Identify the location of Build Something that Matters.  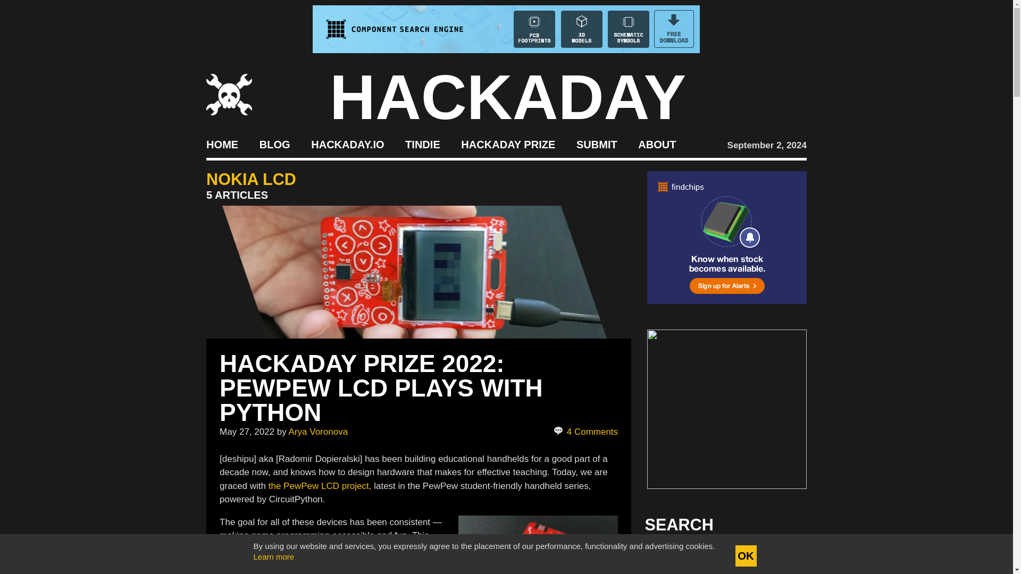
(508, 143).